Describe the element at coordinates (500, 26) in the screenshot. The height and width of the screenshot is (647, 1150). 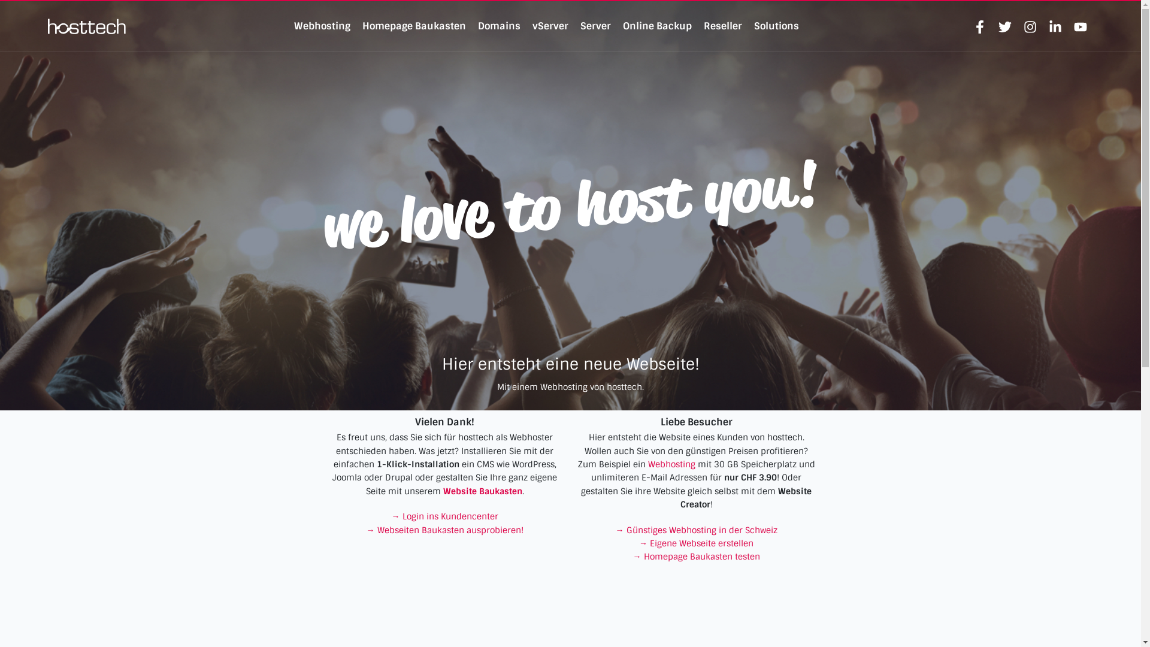
I see `Domains` at that location.